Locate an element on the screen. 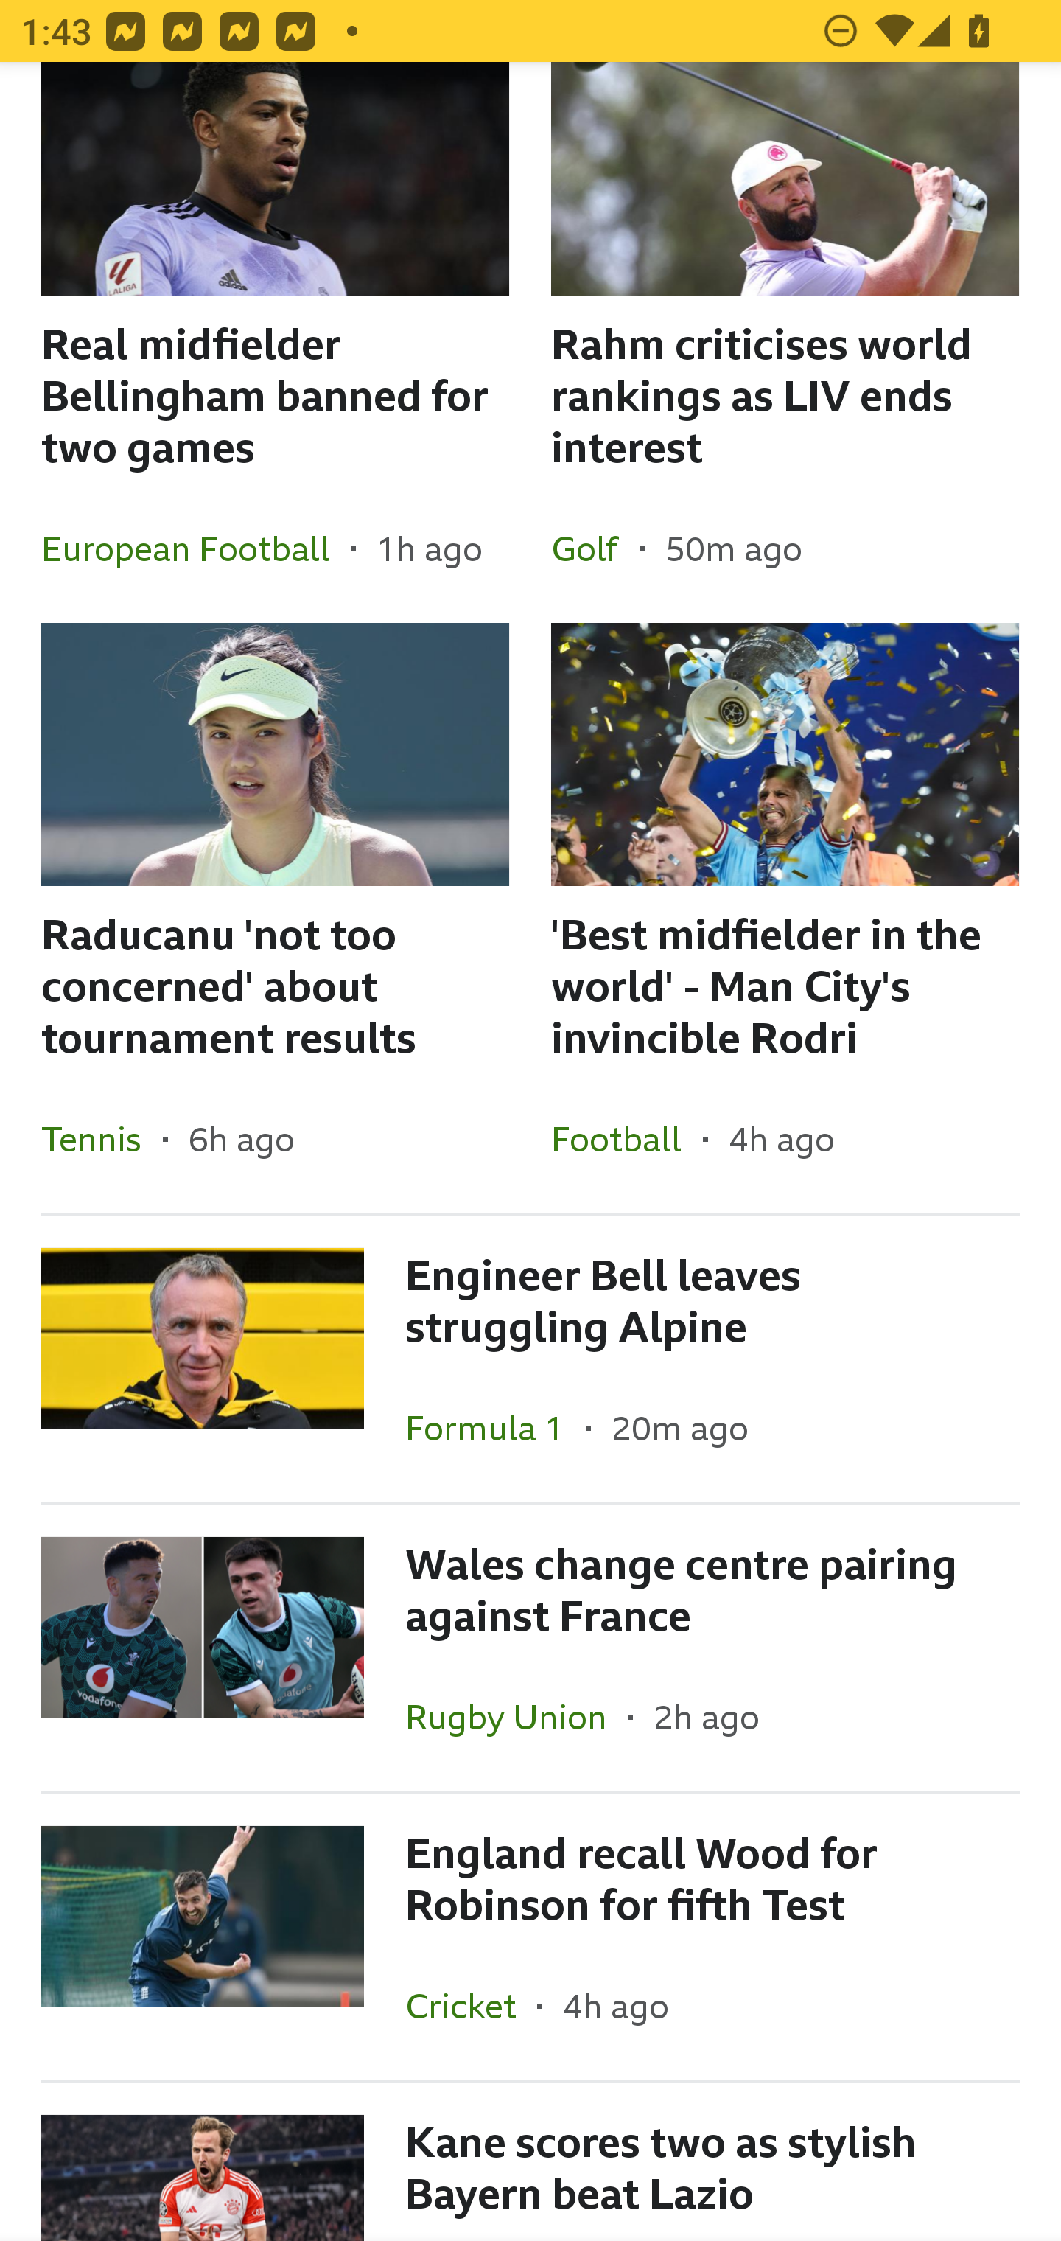  Tennis In the section Tennis is located at coordinates (102, 1138).